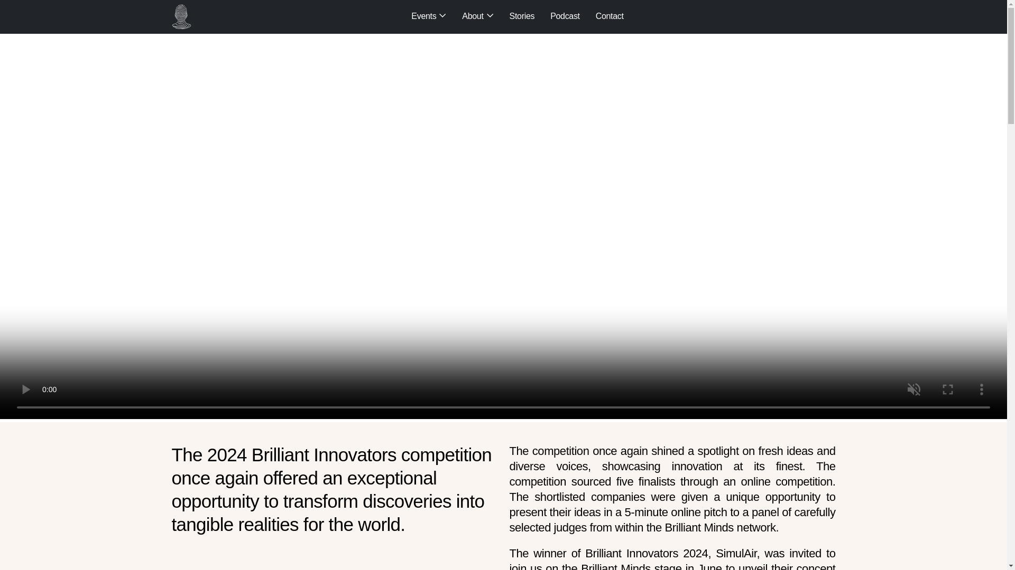 This screenshot has width=1015, height=570. What do you see at coordinates (428, 17) in the screenshot?
I see `Events` at bounding box center [428, 17].